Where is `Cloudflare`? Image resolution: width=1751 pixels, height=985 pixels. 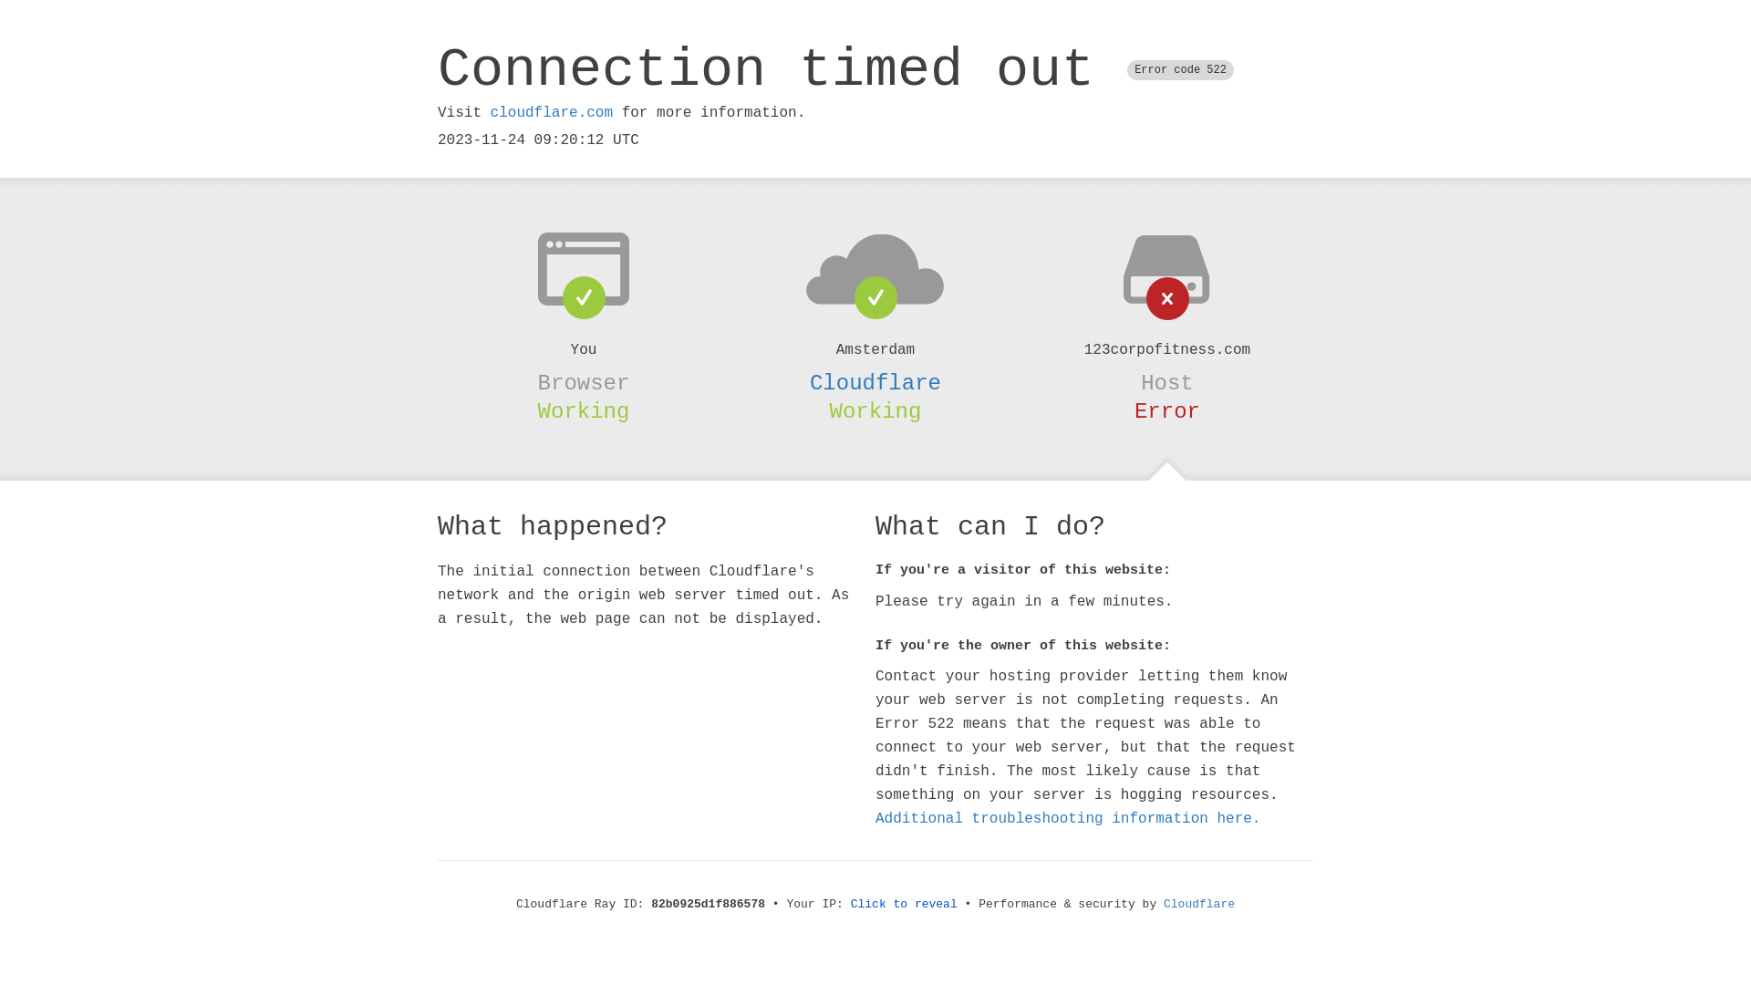 Cloudflare is located at coordinates (875, 383).